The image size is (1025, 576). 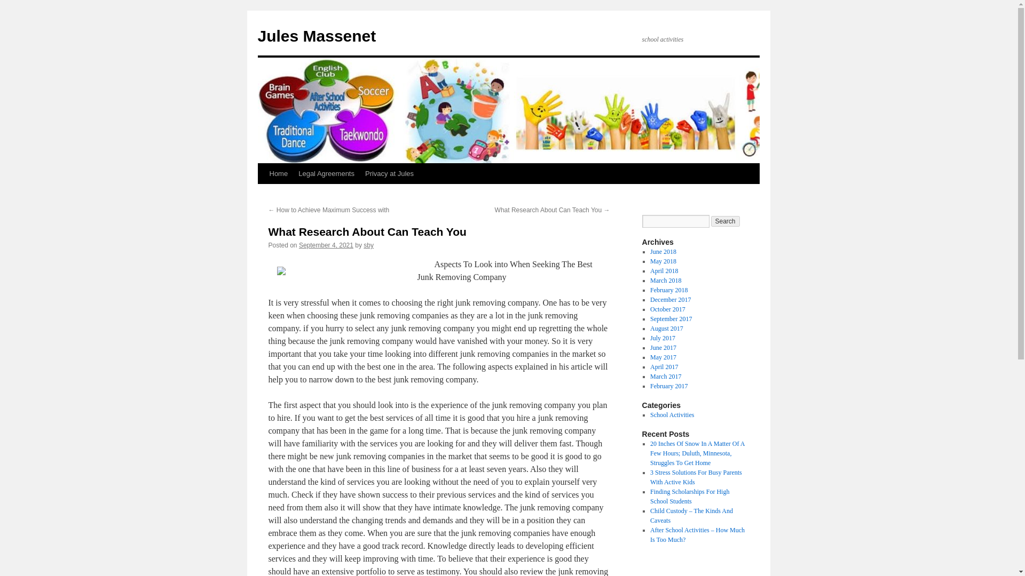 I want to click on October 2017, so click(x=667, y=309).